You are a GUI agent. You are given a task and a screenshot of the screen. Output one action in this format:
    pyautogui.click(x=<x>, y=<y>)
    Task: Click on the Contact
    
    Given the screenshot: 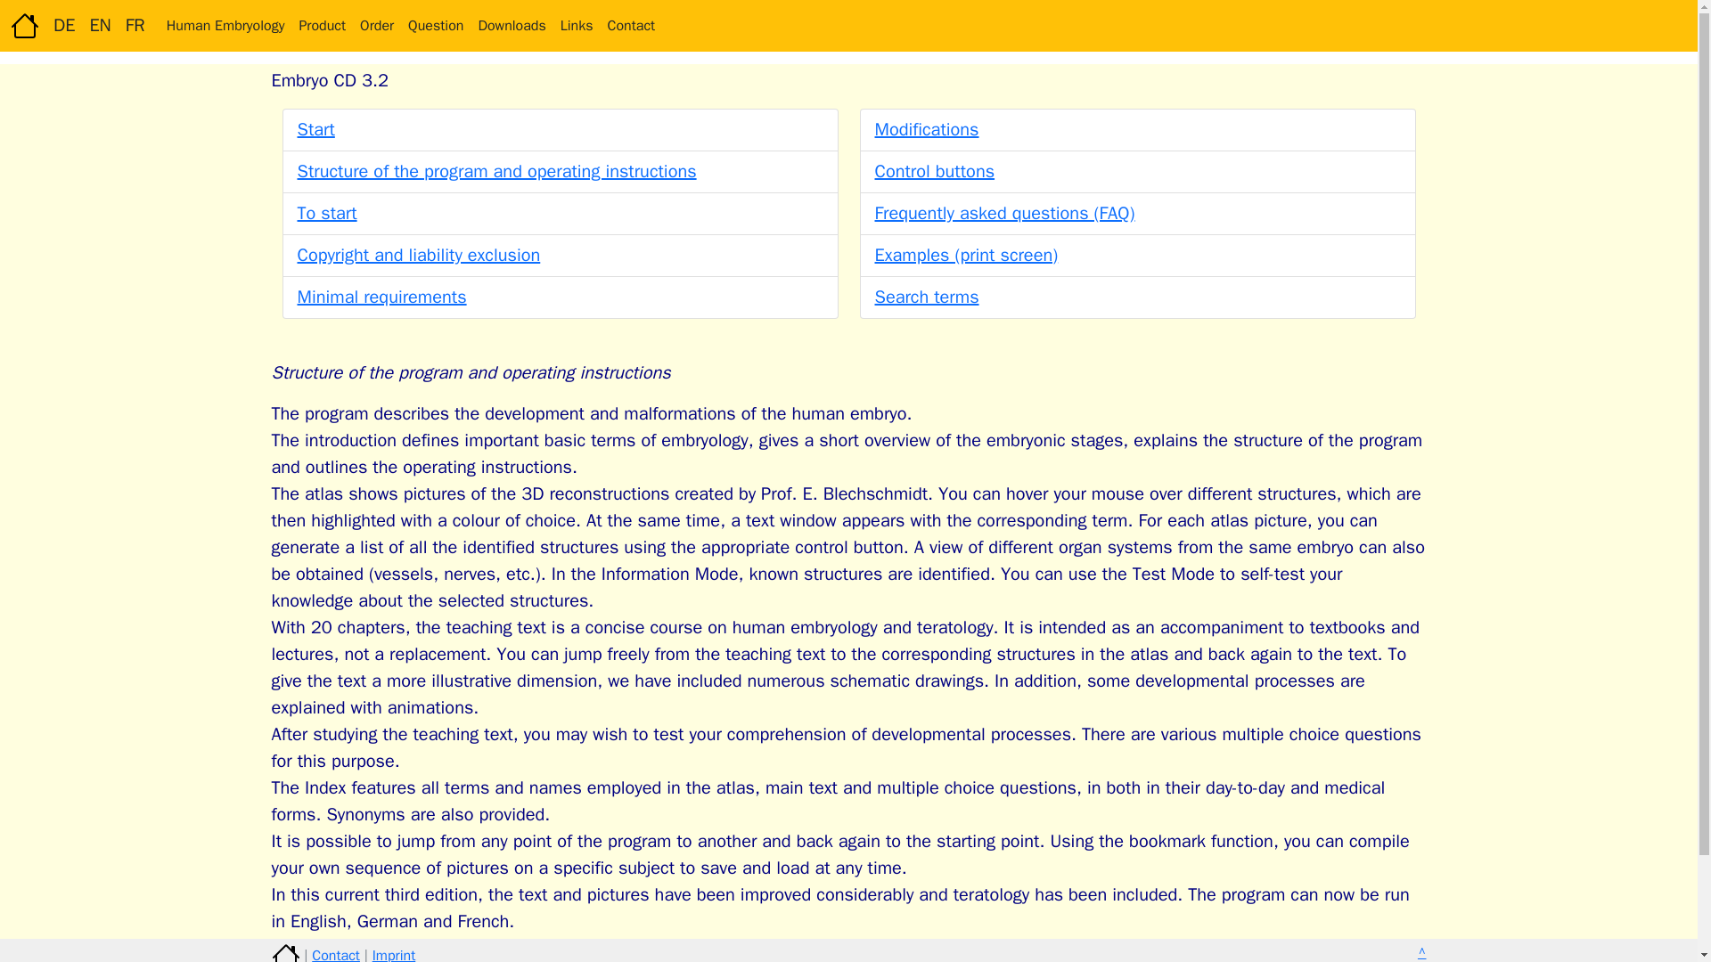 What is the action you would take?
    pyautogui.click(x=335, y=954)
    